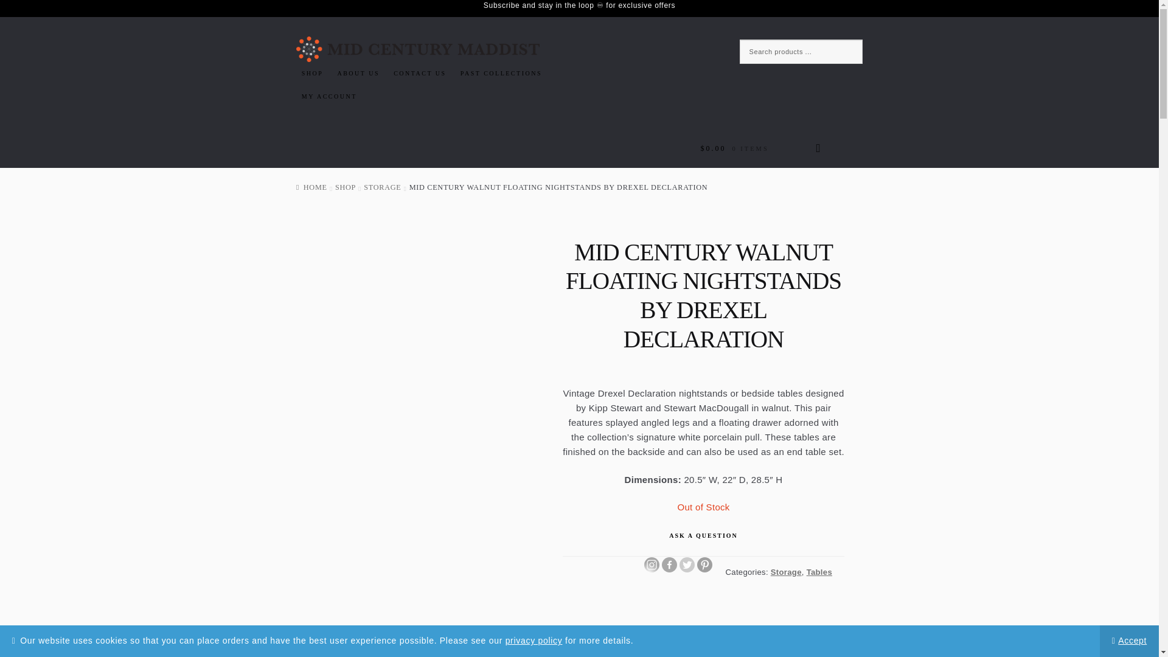 The width and height of the screenshot is (1168, 657). What do you see at coordinates (652, 565) in the screenshot?
I see `Instagram` at bounding box center [652, 565].